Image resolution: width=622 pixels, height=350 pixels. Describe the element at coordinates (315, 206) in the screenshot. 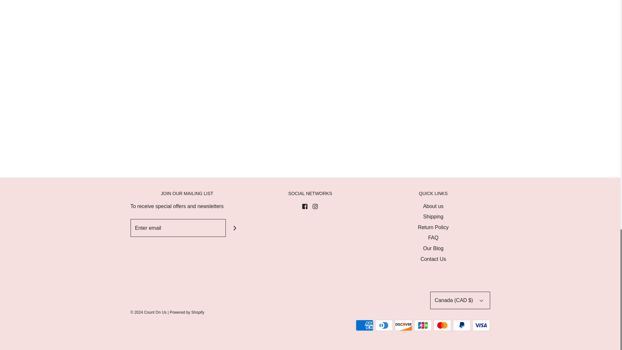

I see `Instagram icon` at that location.